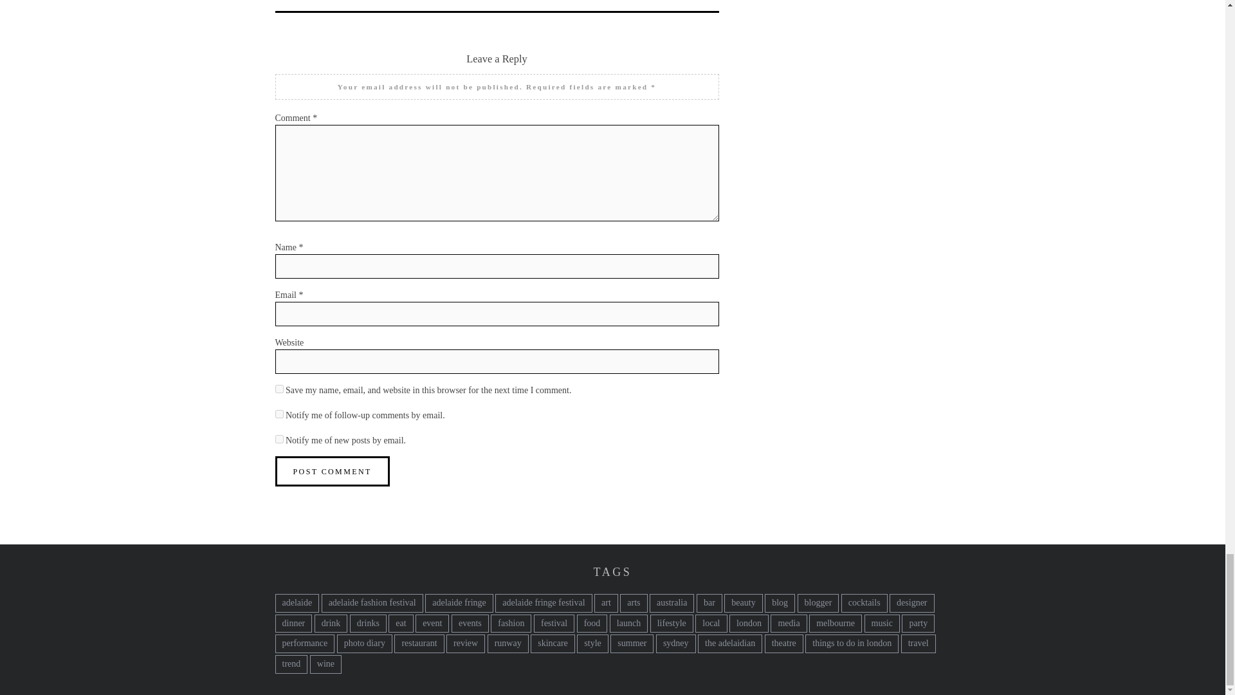 This screenshot has width=1235, height=695. Describe the element at coordinates (279, 414) in the screenshot. I see `subscribe` at that location.